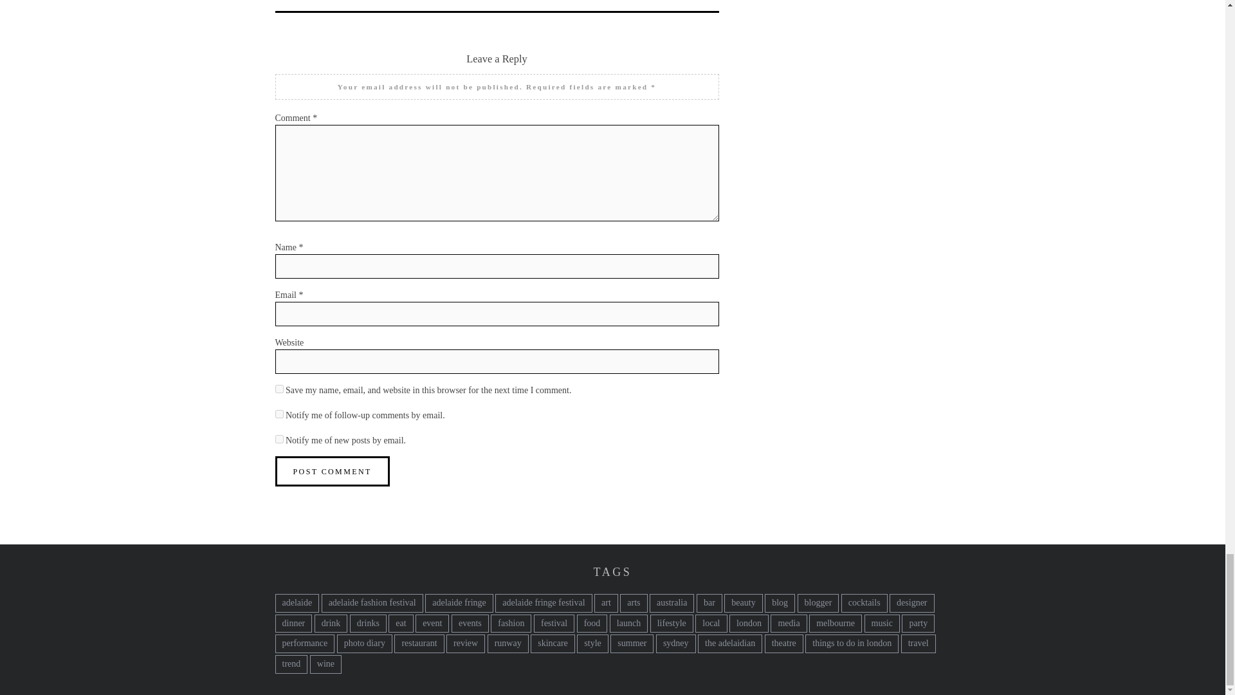 This screenshot has width=1235, height=695. Describe the element at coordinates (279, 414) in the screenshot. I see `subscribe` at that location.